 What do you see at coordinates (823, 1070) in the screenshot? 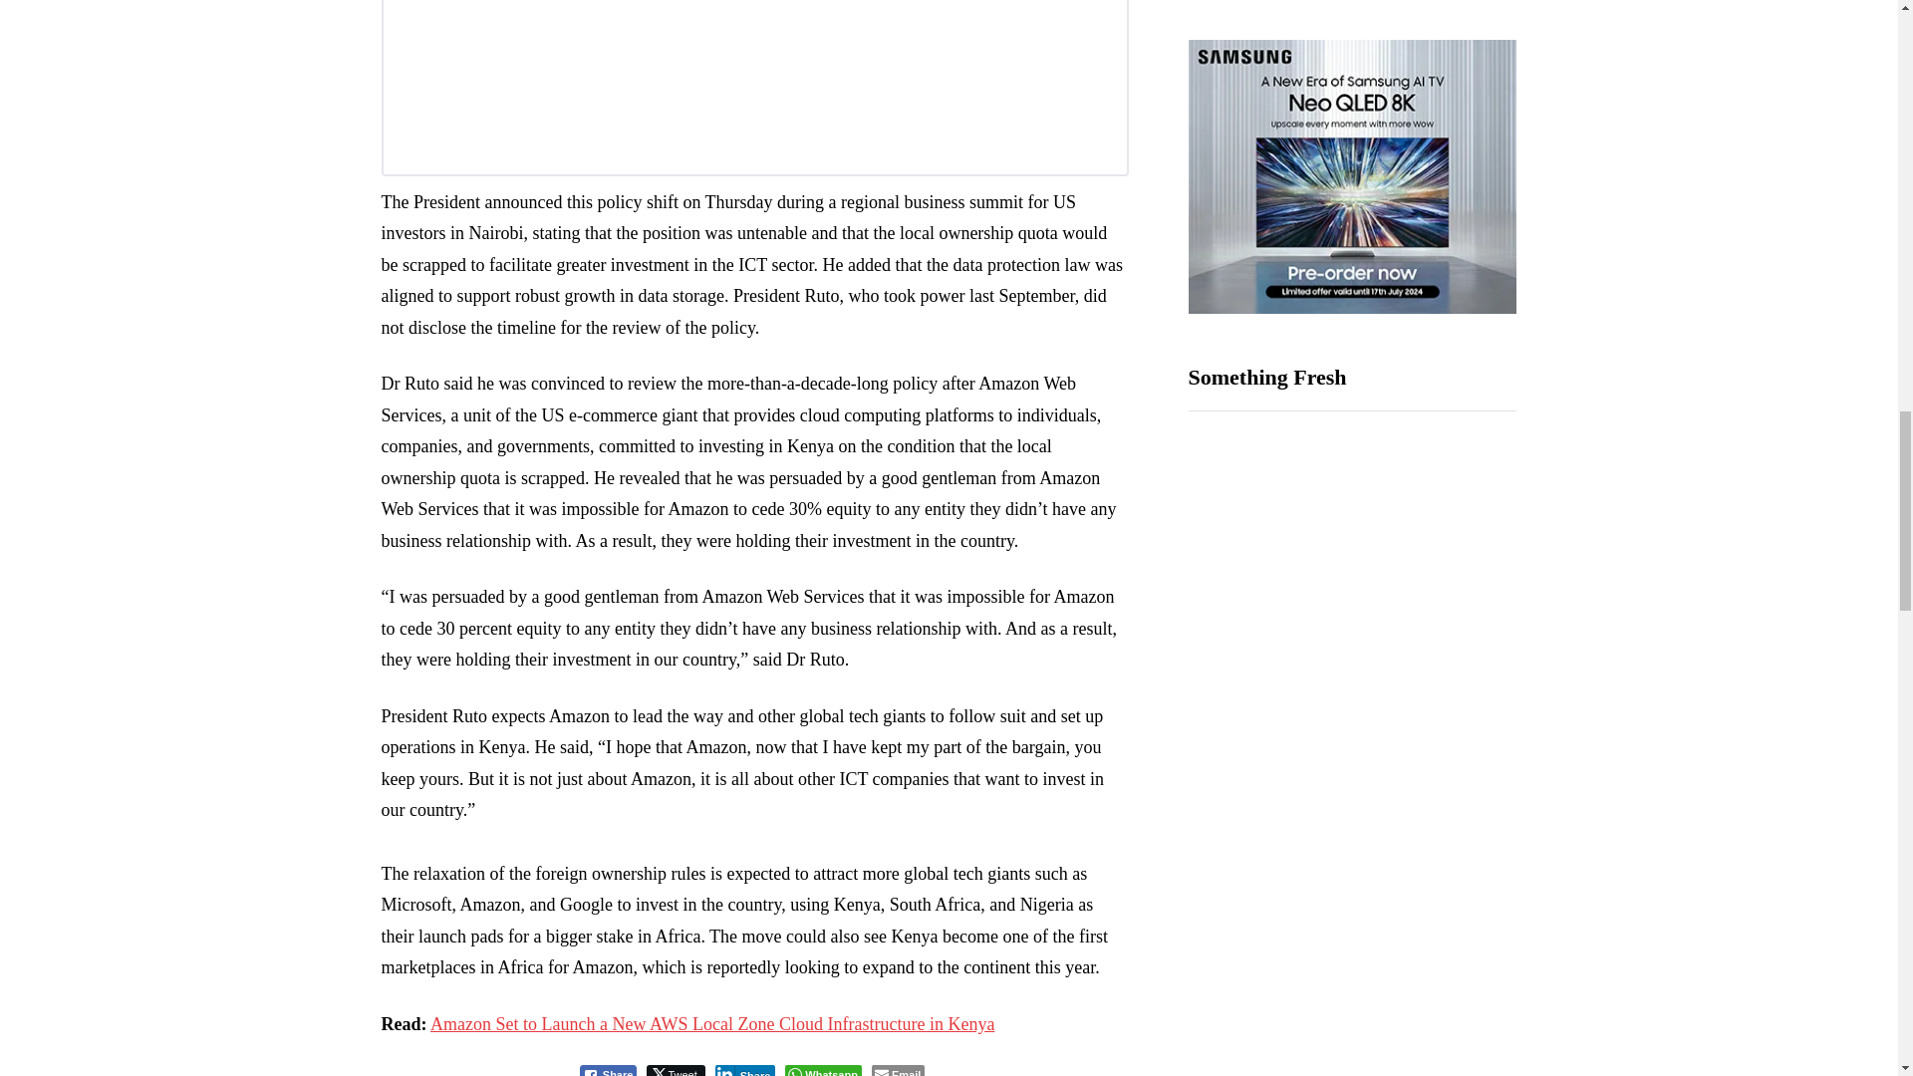
I see `Whatsapp` at bounding box center [823, 1070].